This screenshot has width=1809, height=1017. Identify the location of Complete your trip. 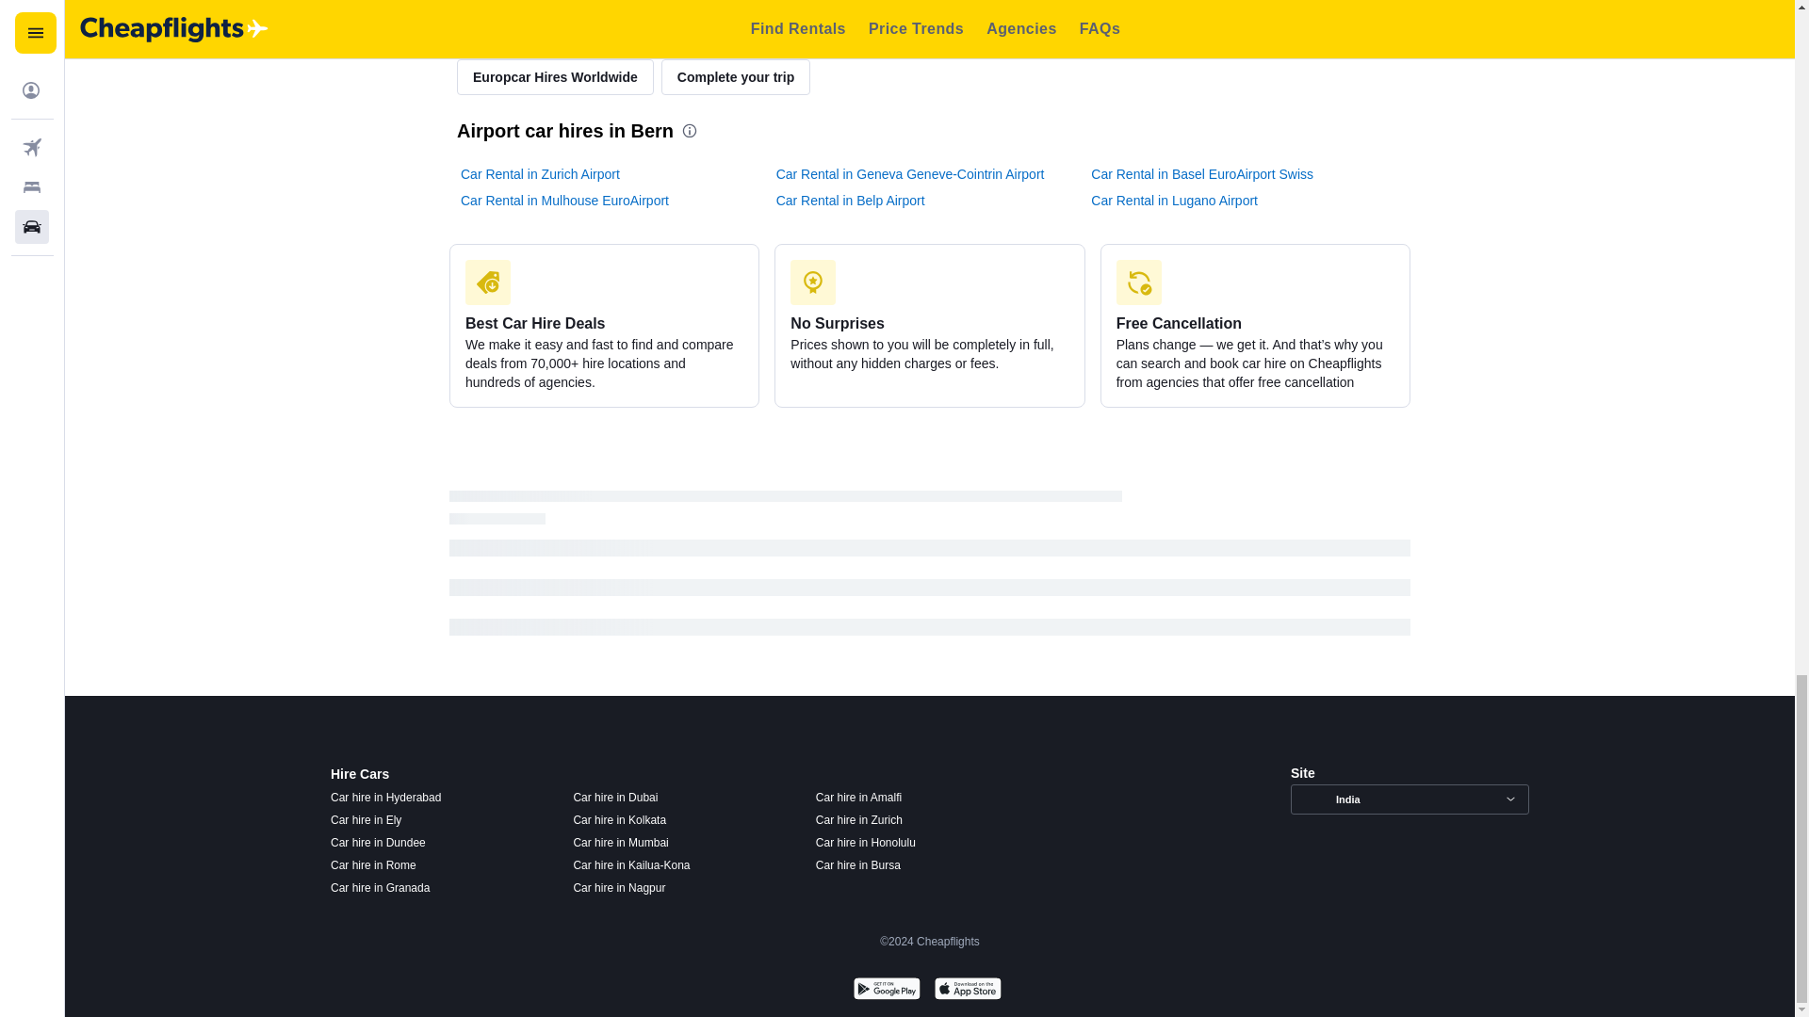
(736, 77).